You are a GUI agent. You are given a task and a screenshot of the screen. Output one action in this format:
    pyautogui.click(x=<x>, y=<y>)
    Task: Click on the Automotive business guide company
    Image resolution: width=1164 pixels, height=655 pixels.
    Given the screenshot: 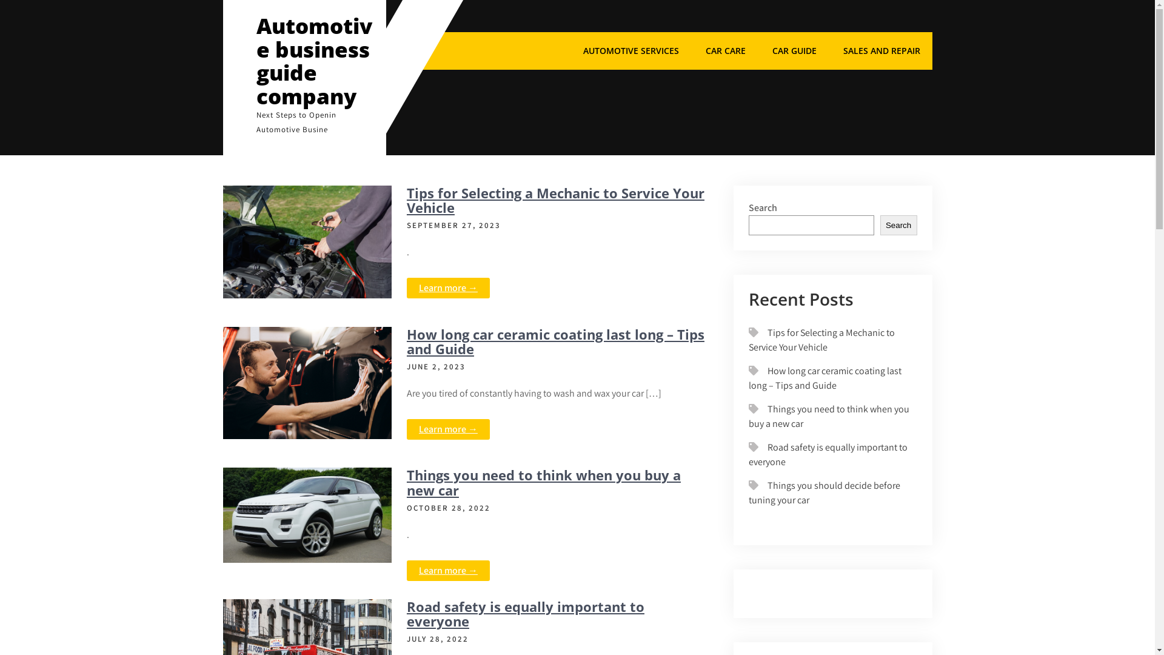 What is the action you would take?
    pyautogui.click(x=314, y=61)
    